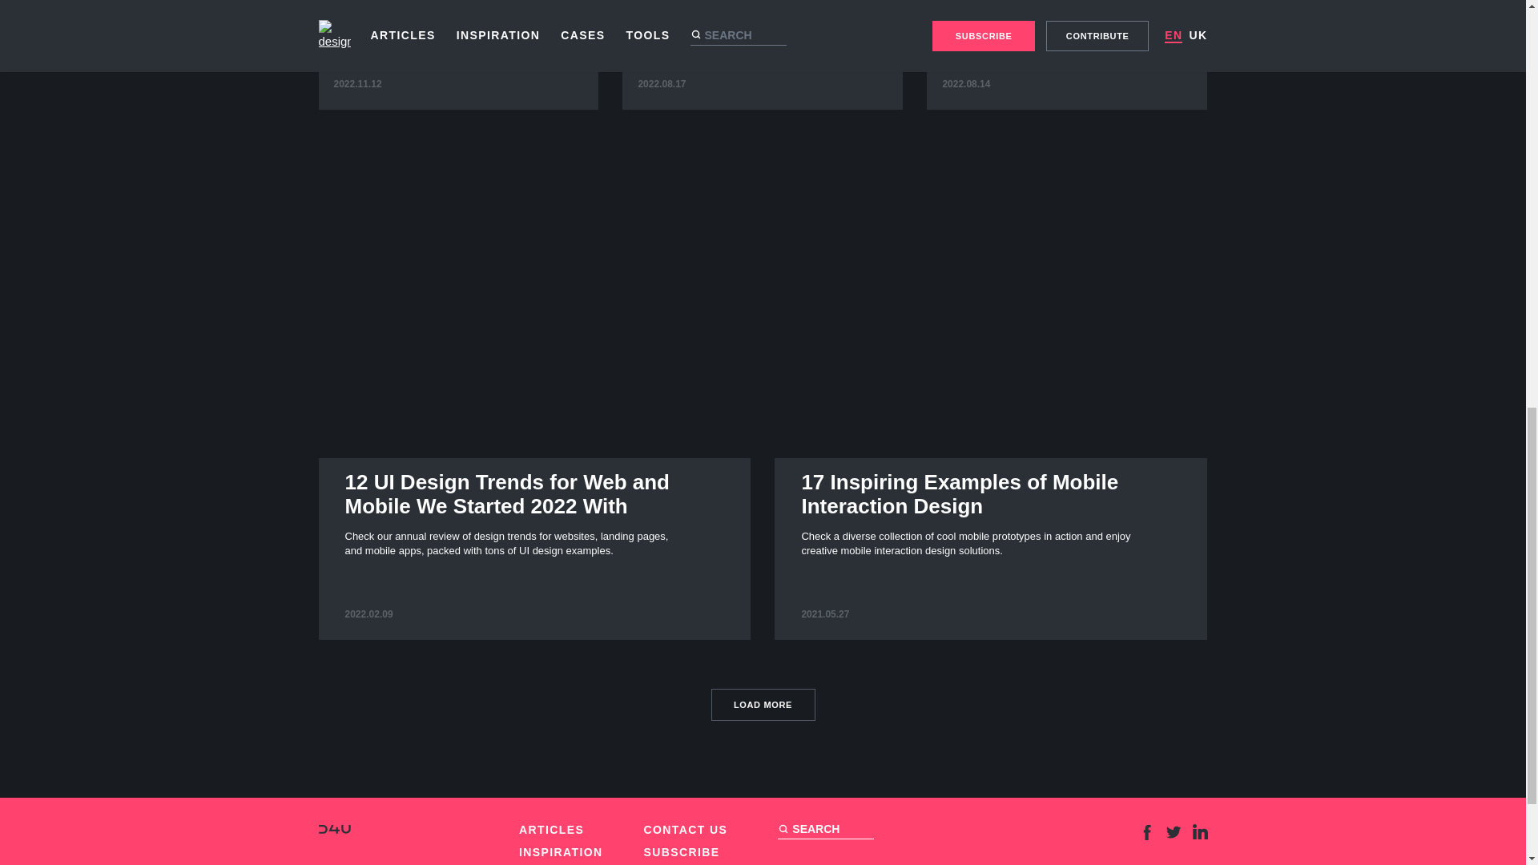 The height and width of the screenshot is (865, 1538). What do you see at coordinates (334, 830) in the screenshot?
I see `CONTACT US` at bounding box center [334, 830].